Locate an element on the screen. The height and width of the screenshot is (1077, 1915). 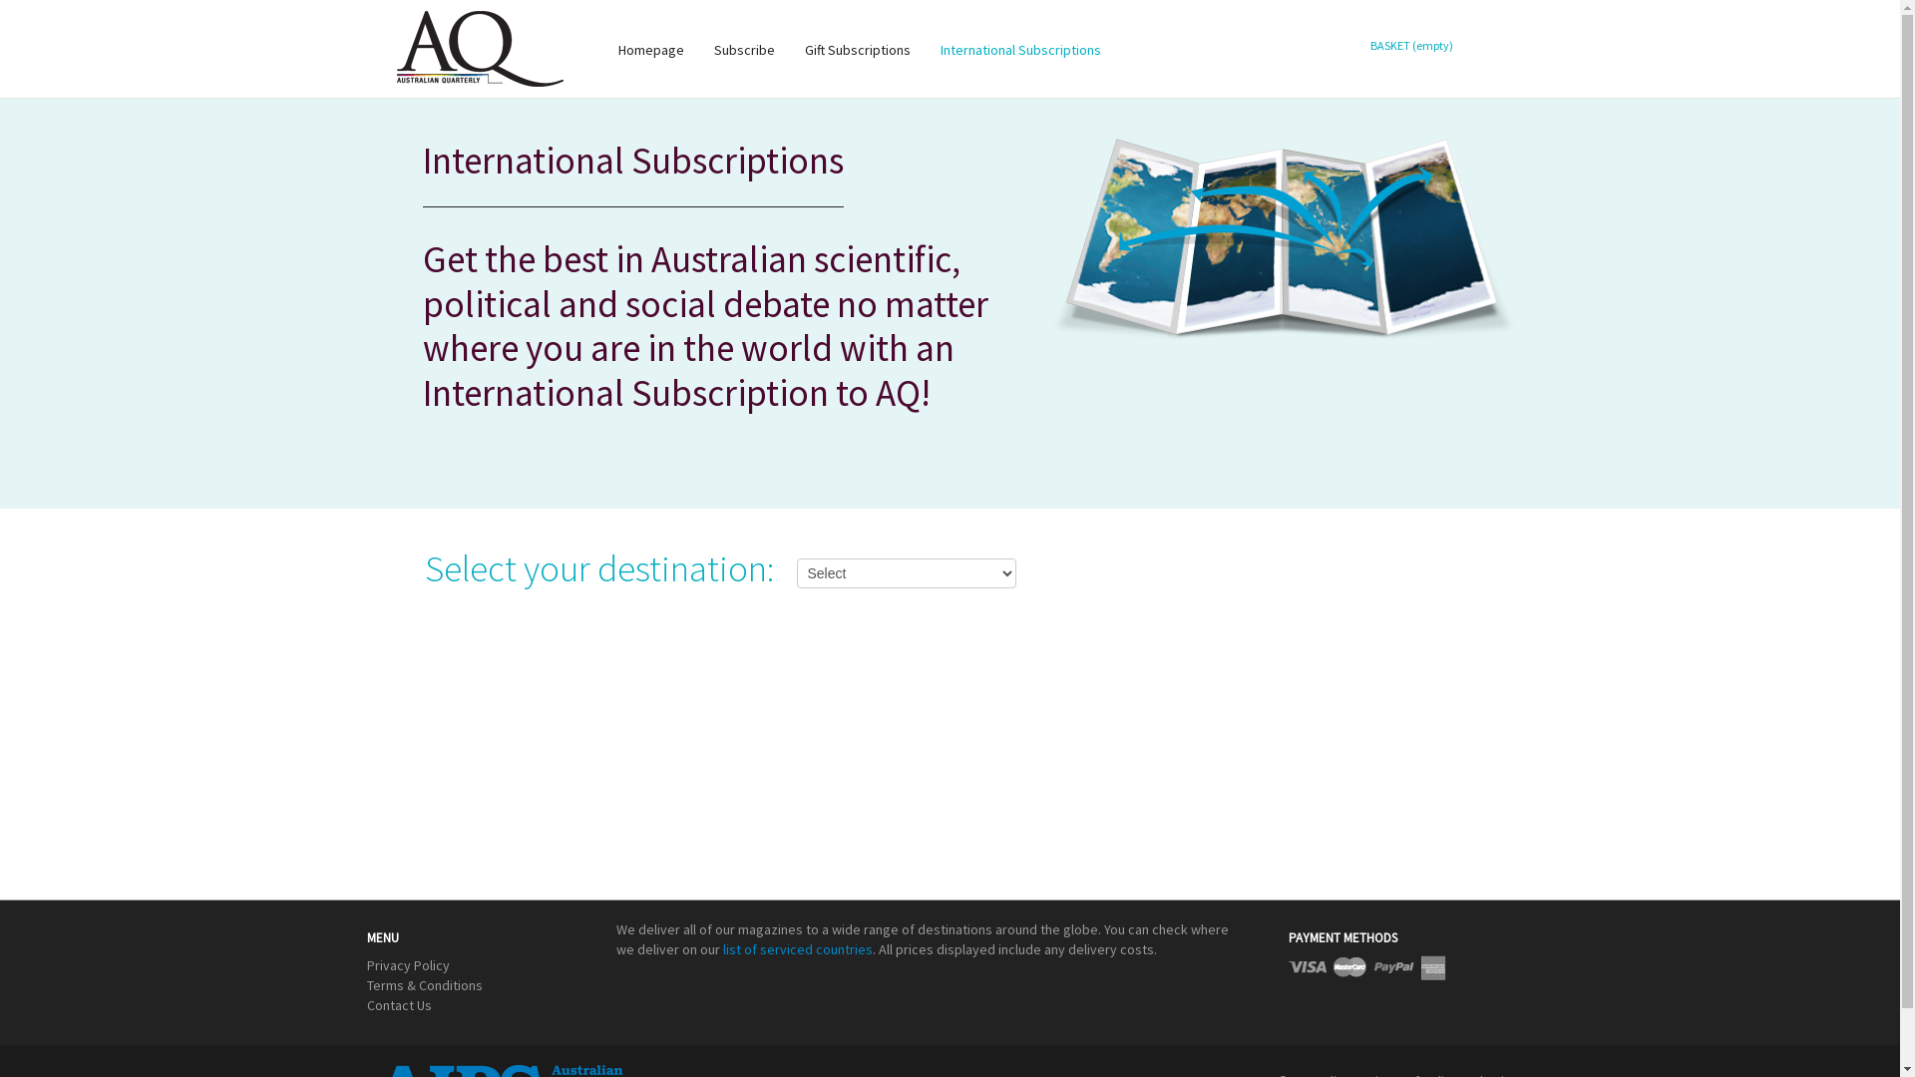
Subscribe is located at coordinates (744, 50).